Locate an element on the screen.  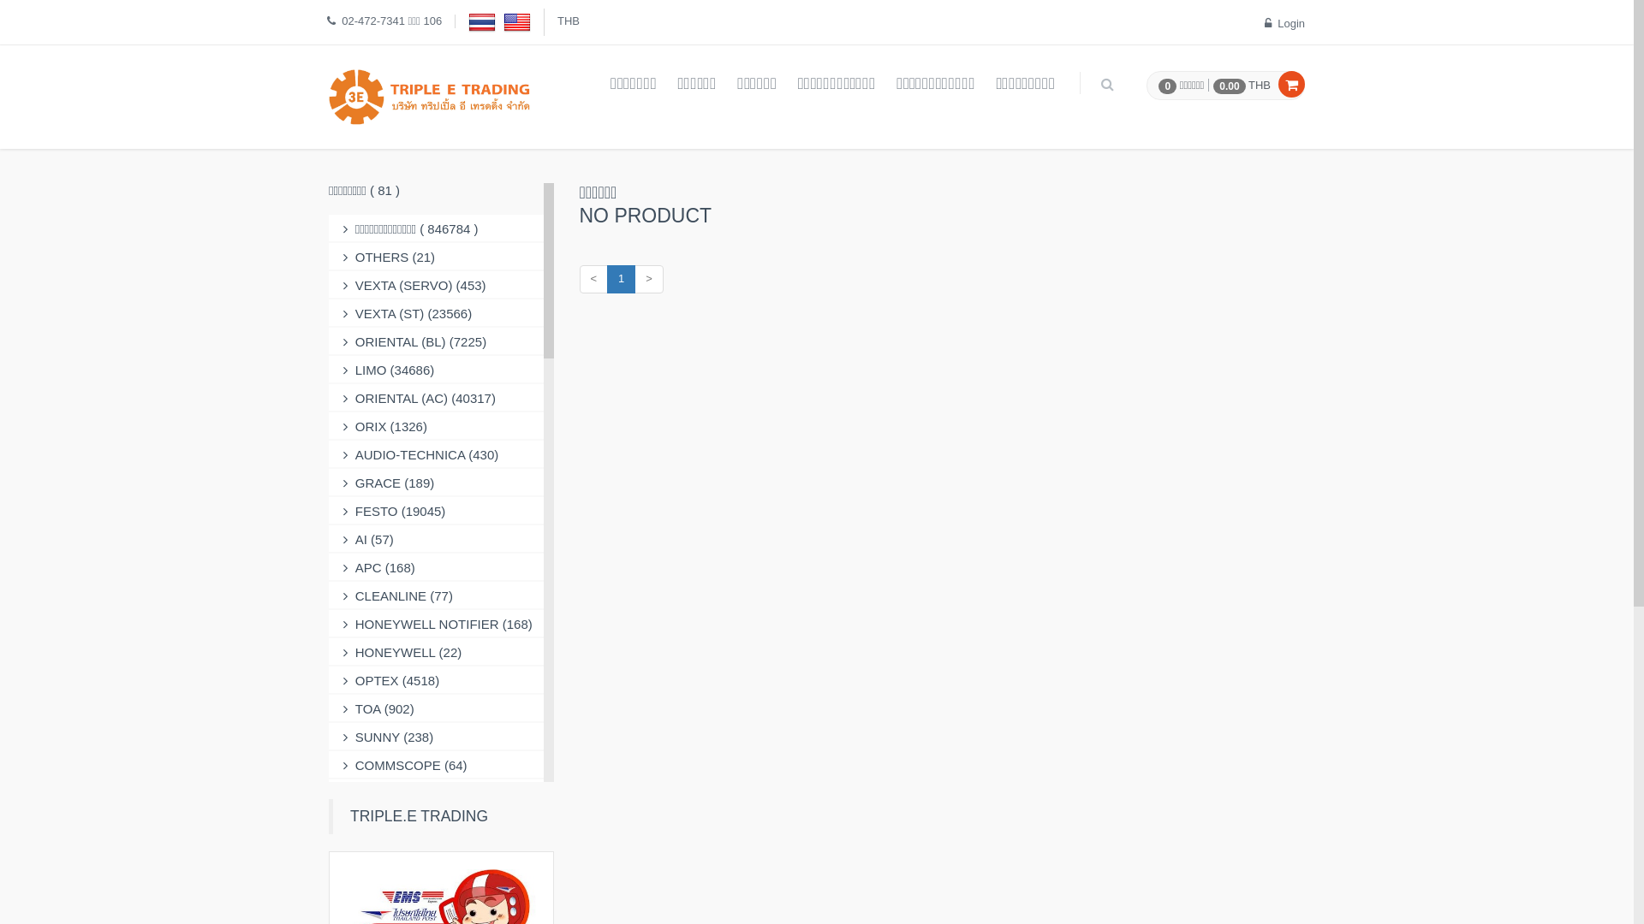
RITTAL (6123) is located at coordinates (437, 794).